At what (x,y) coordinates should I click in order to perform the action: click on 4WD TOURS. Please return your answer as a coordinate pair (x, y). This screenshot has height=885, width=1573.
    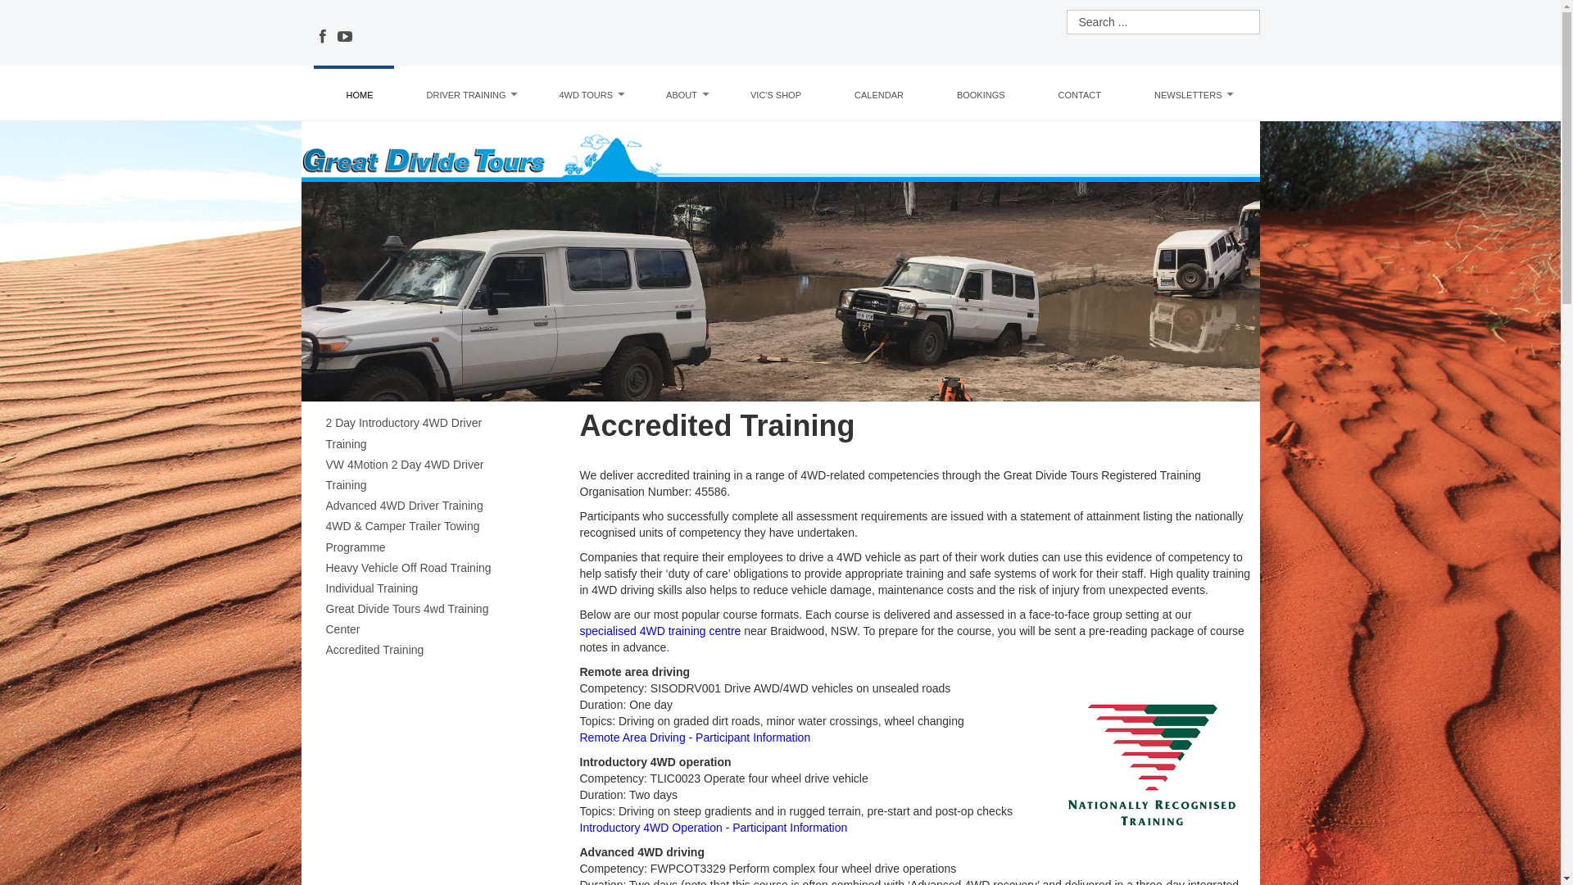
    Looking at the image, I should click on (586, 95).